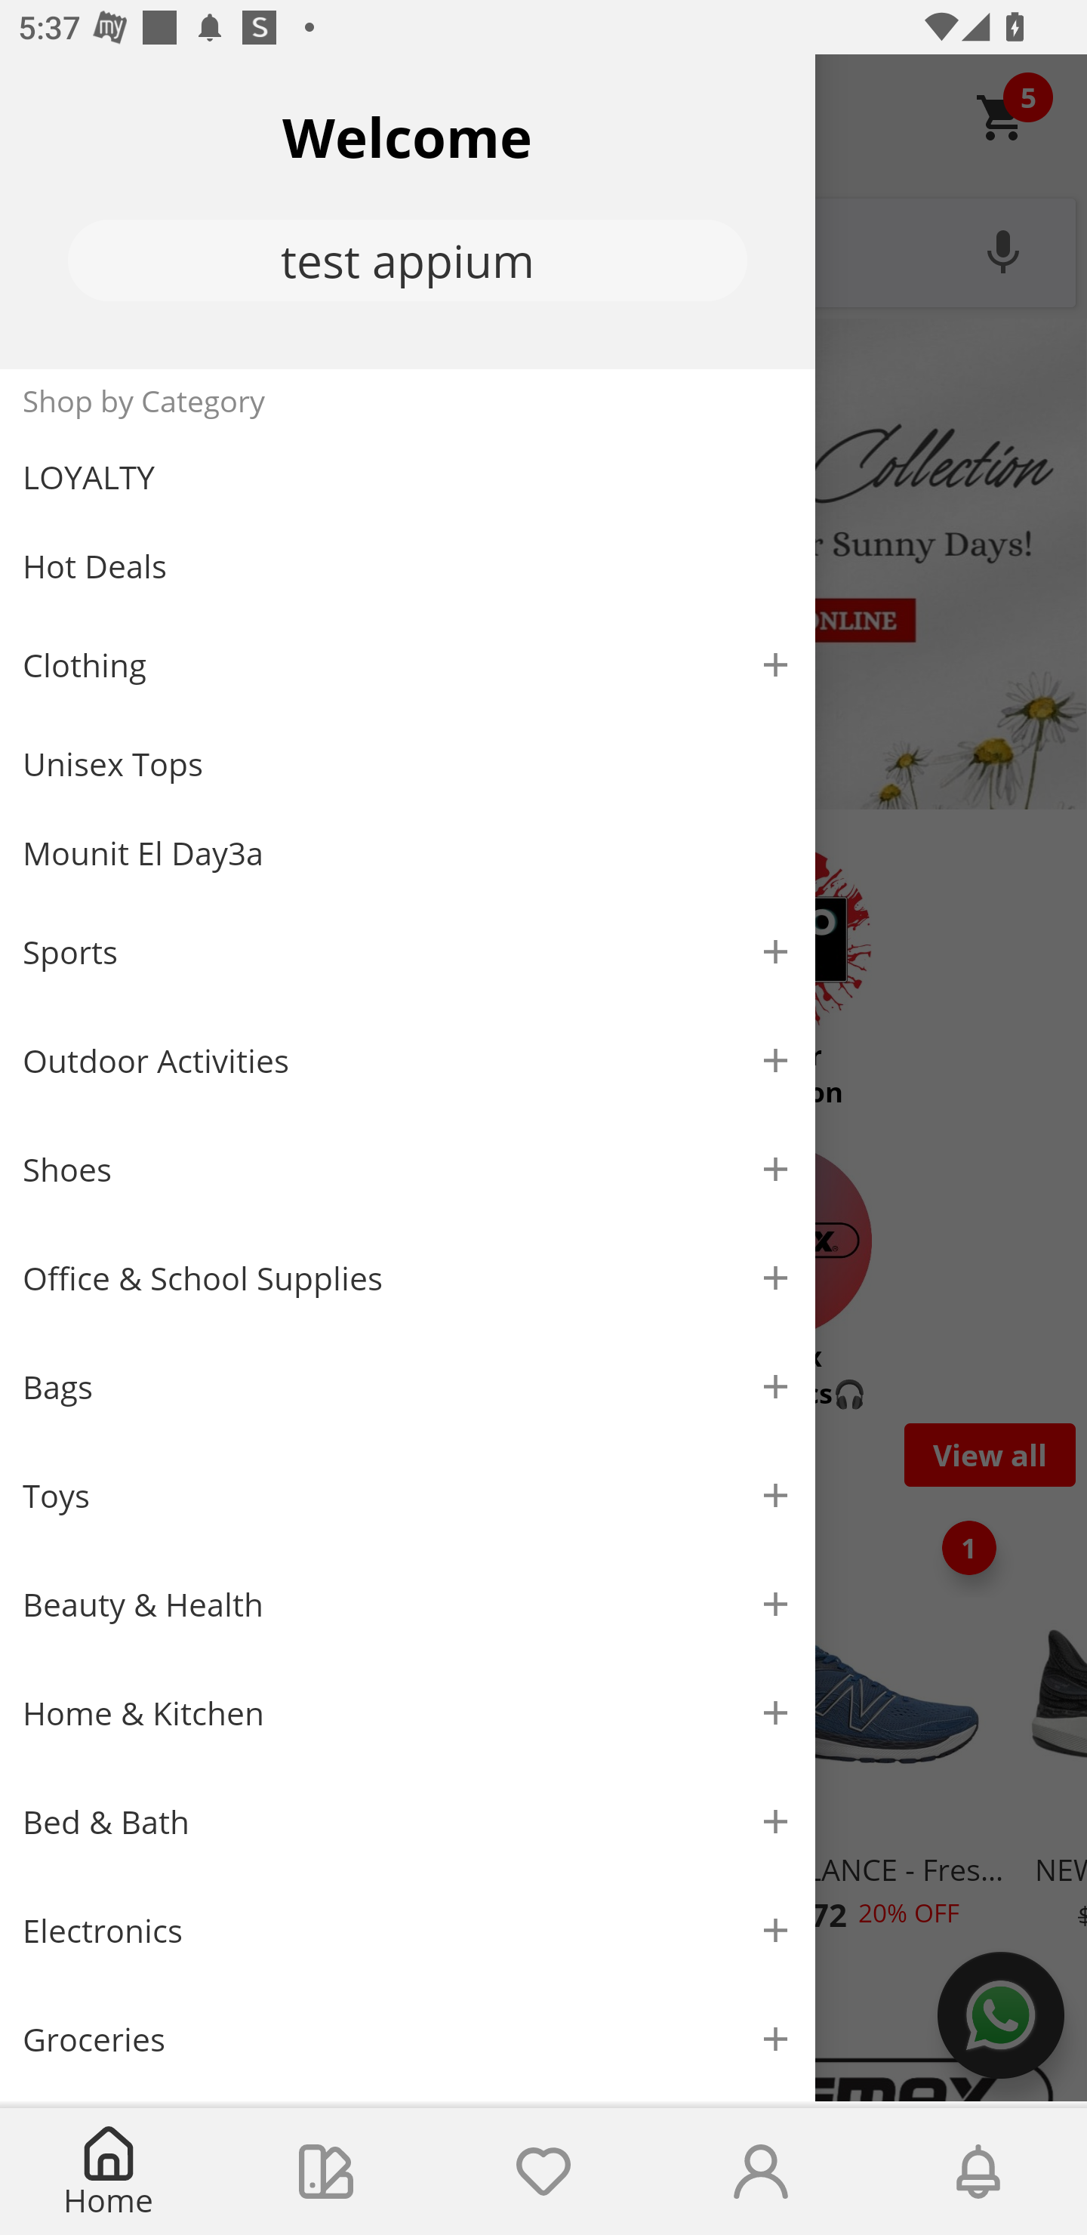 This screenshot has width=1087, height=2235. Describe the element at coordinates (408, 1823) in the screenshot. I see `Bed & Bath` at that location.